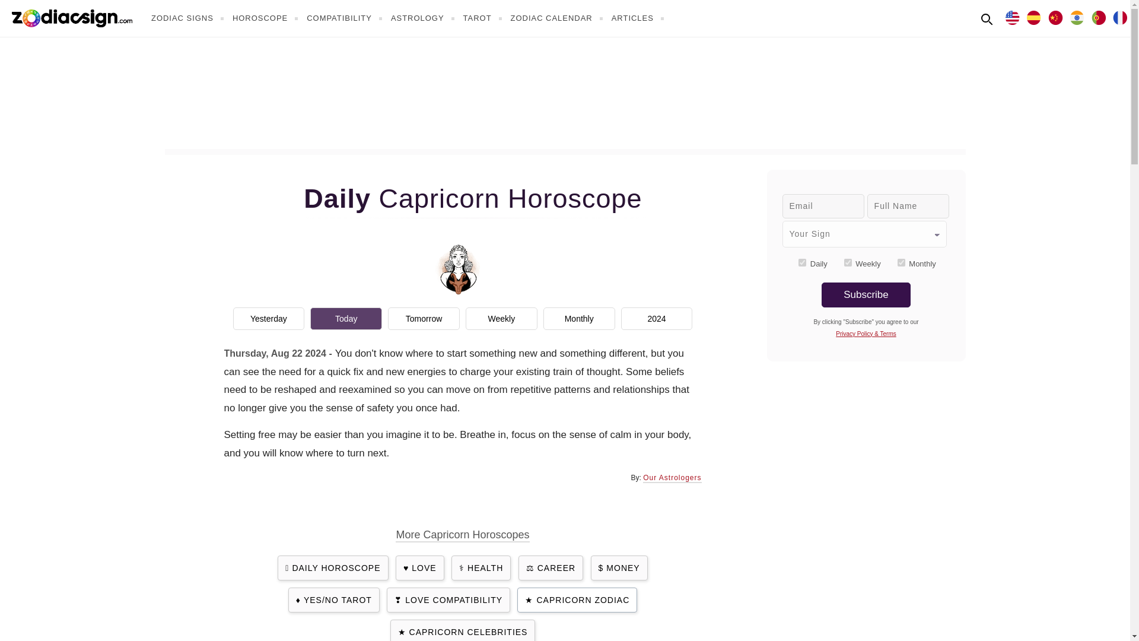 The height and width of the screenshot is (641, 1139). What do you see at coordinates (802, 262) in the screenshot?
I see `daily` at bounding box center [802, 262].